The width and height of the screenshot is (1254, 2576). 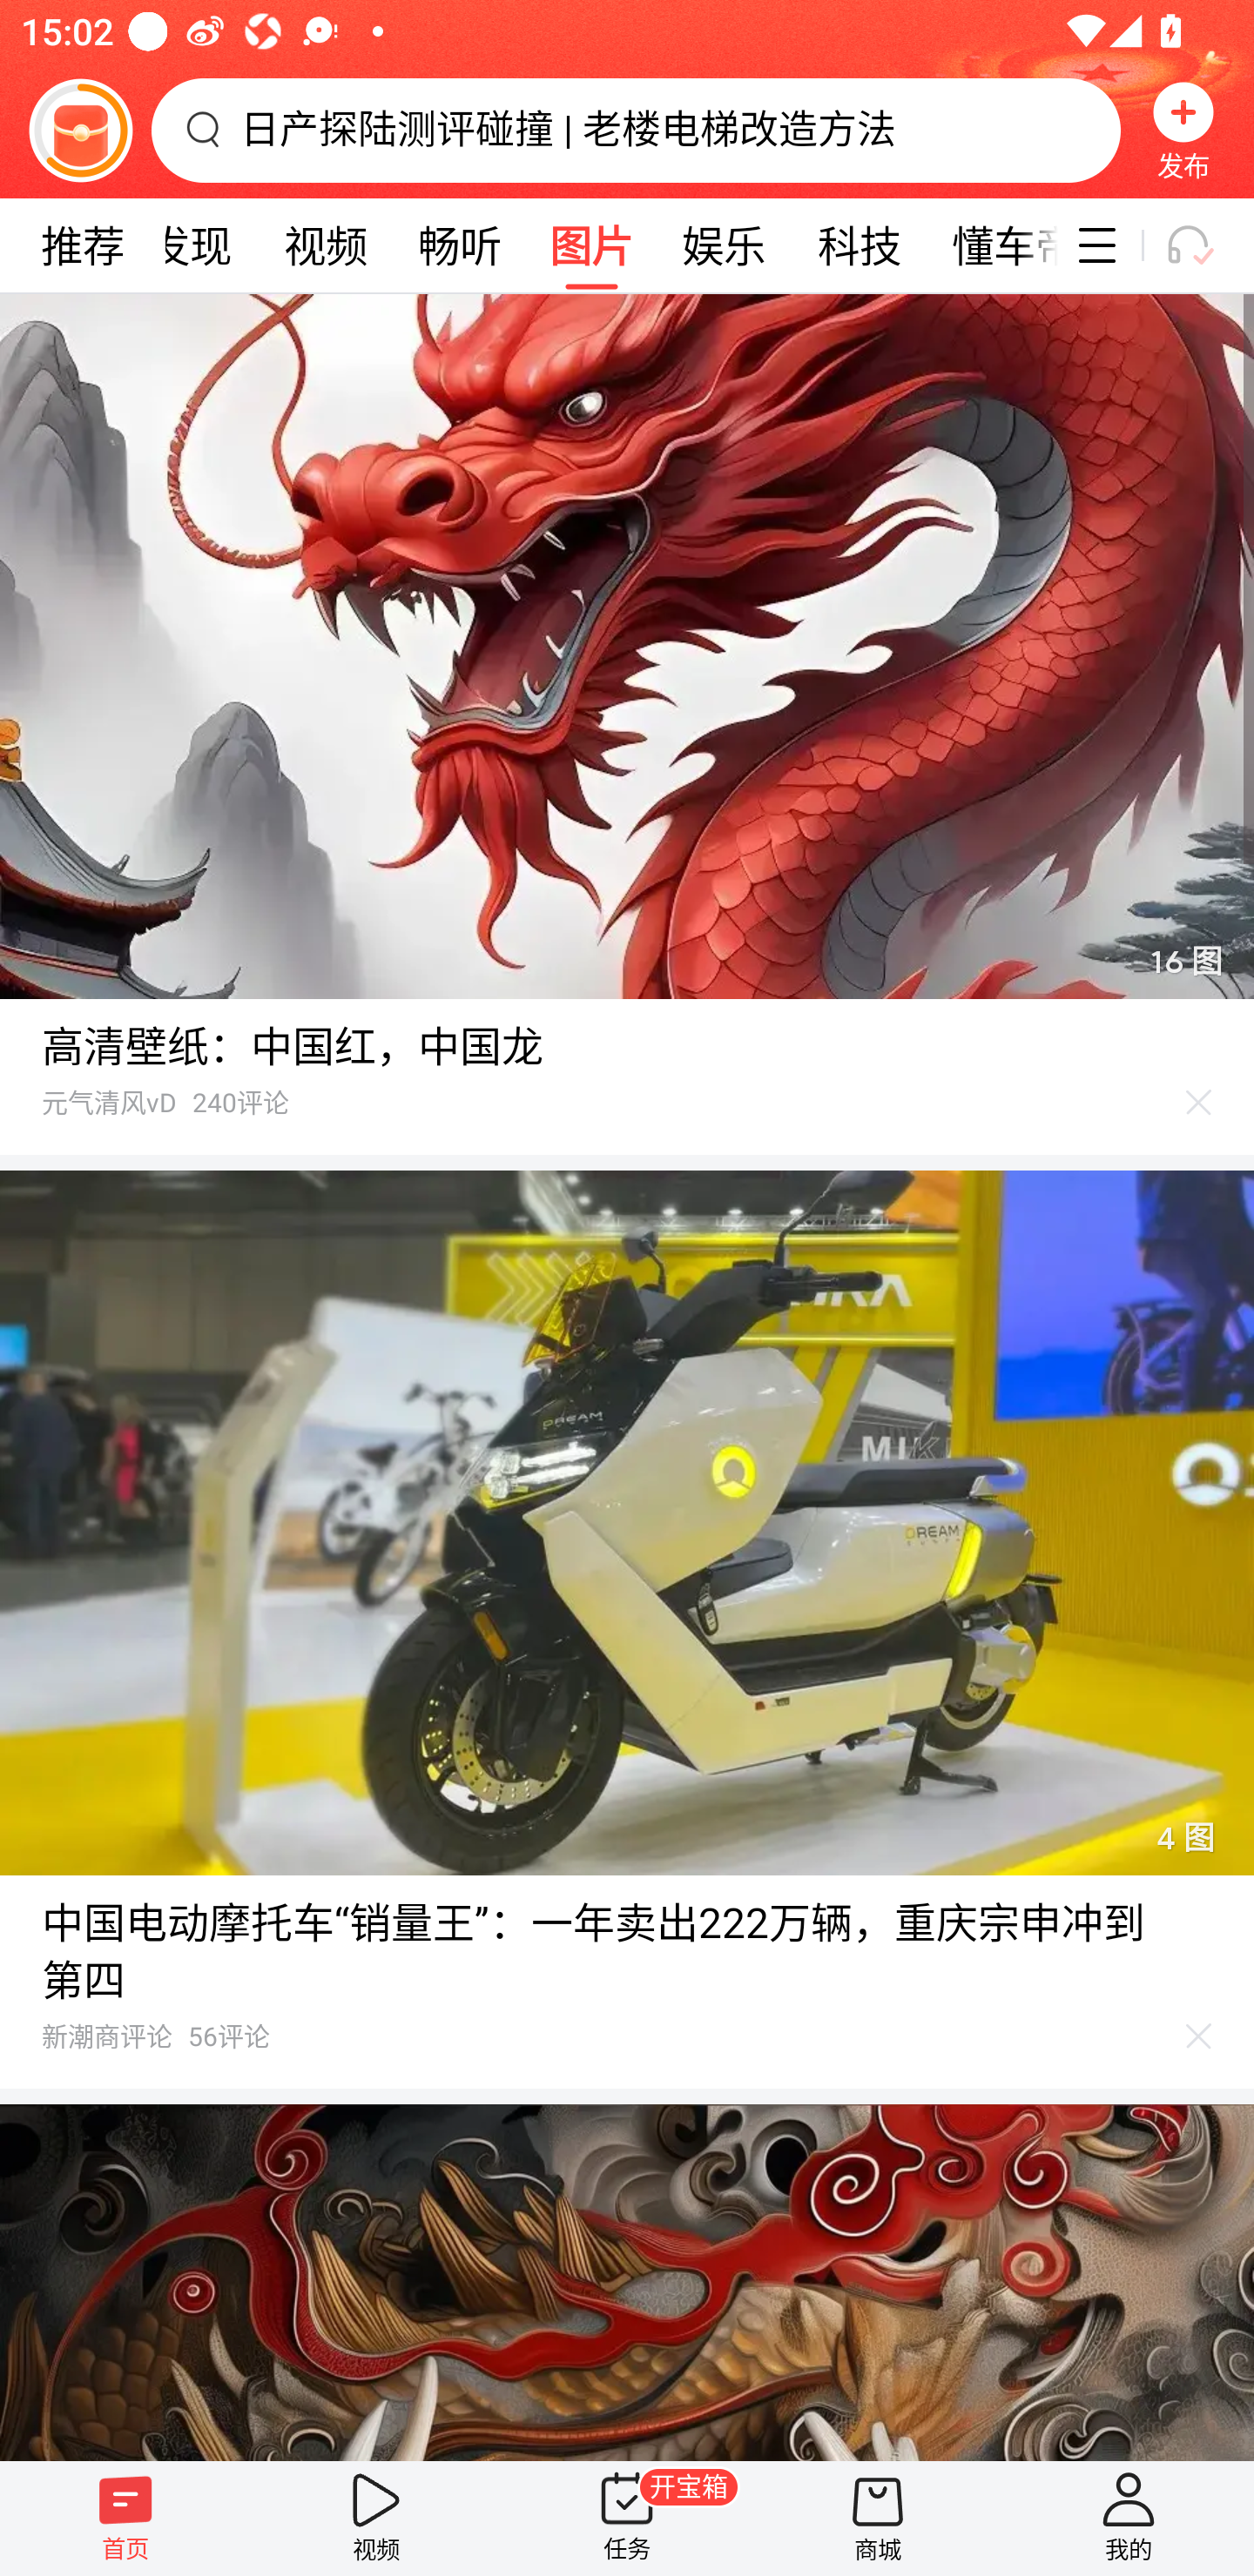 I want to click on 日产探陆测评碰撞 | 老楼电梯改造方法 搜索框，日产探陆测评碰撞 | 老楼电梯改造方法, so click(x=636, y=130).